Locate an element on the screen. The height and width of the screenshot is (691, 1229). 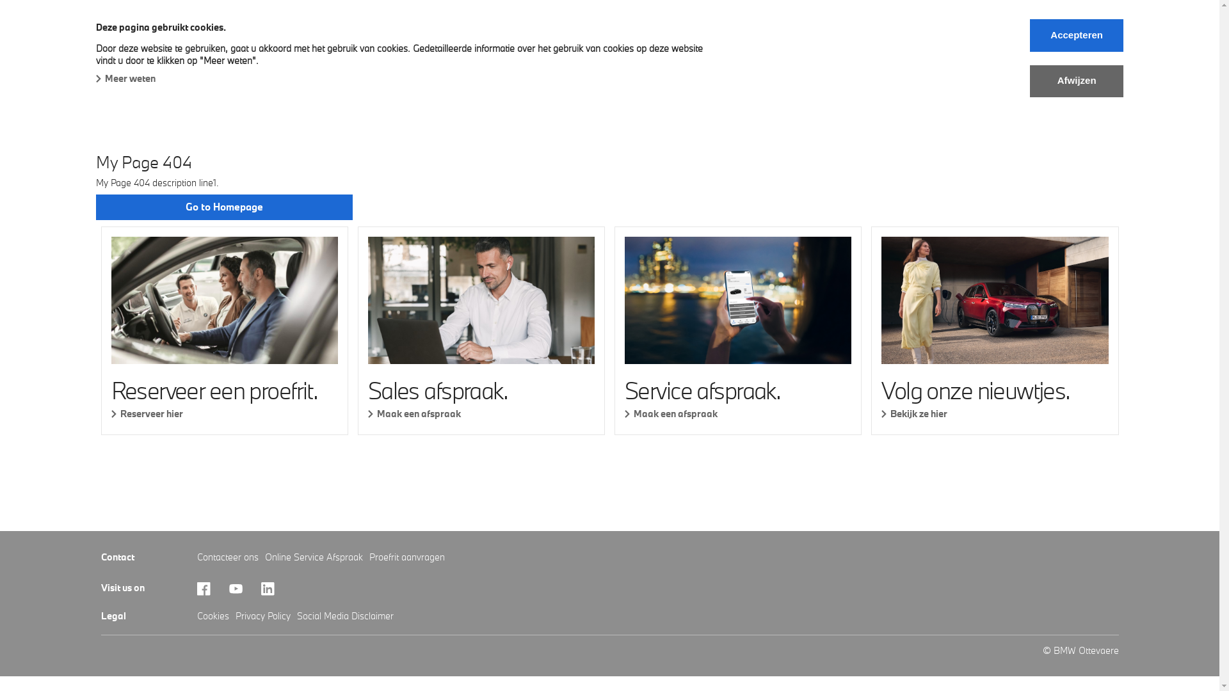
Contacteer ons is located at coordinates (228, 557).